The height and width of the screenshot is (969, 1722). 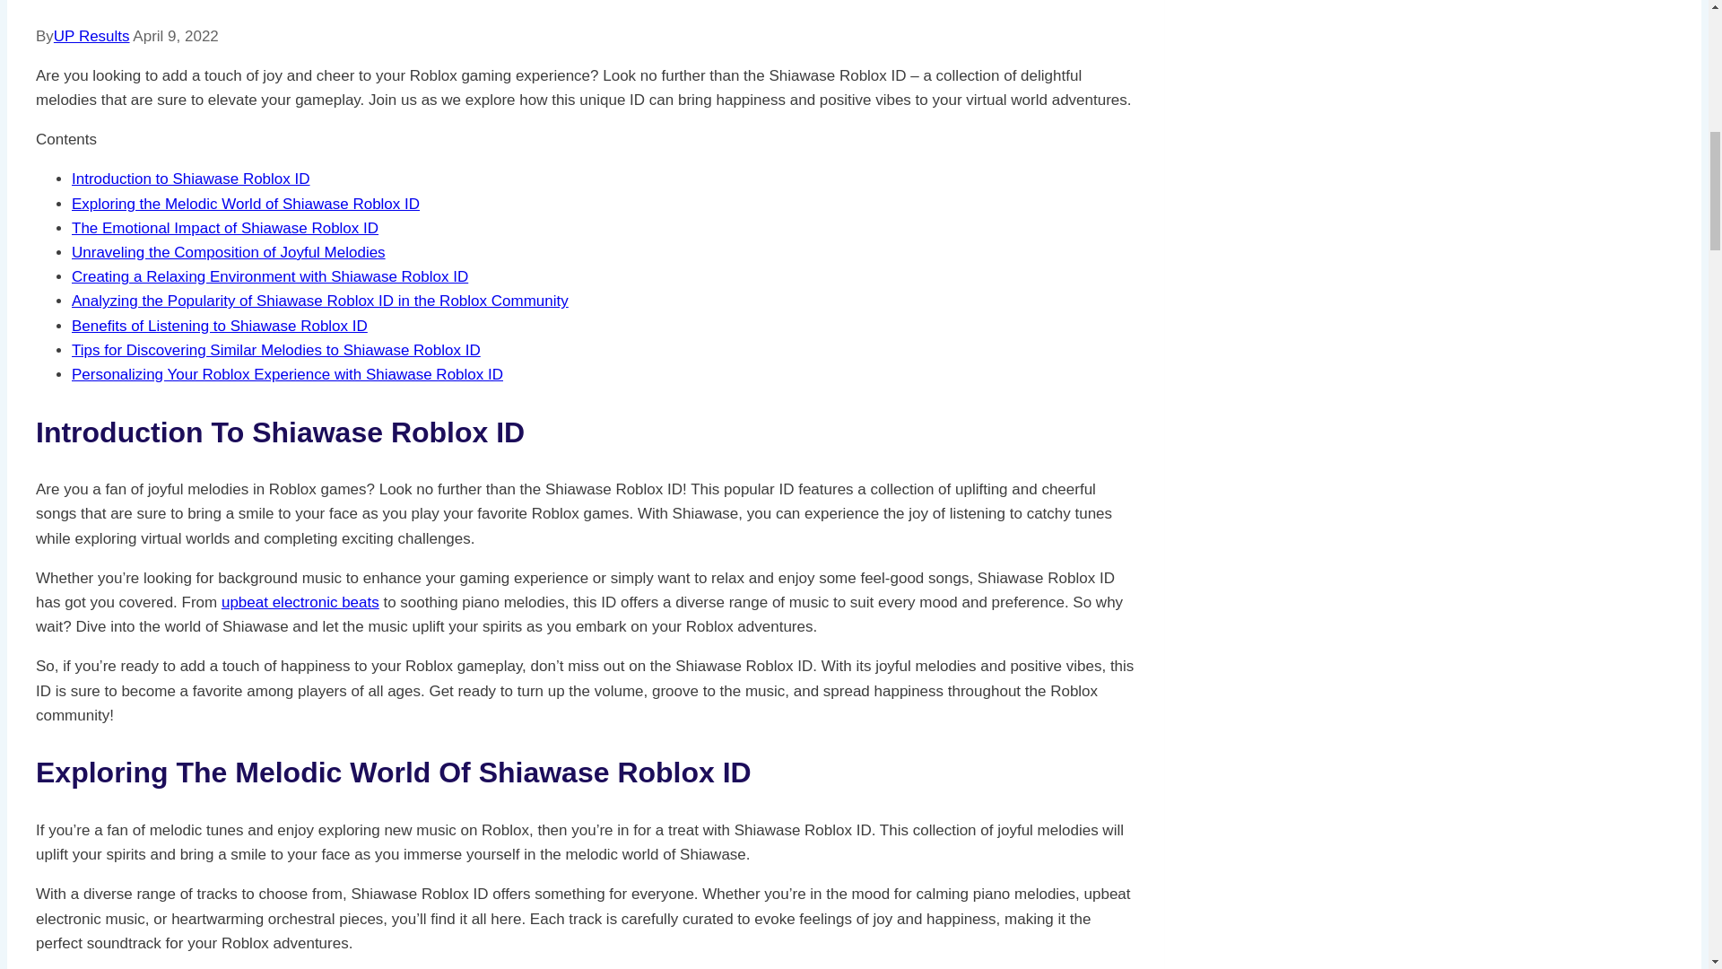 I want to click on Unraveling the Composition of Joyful Melodies, so click(x=229, y=252).